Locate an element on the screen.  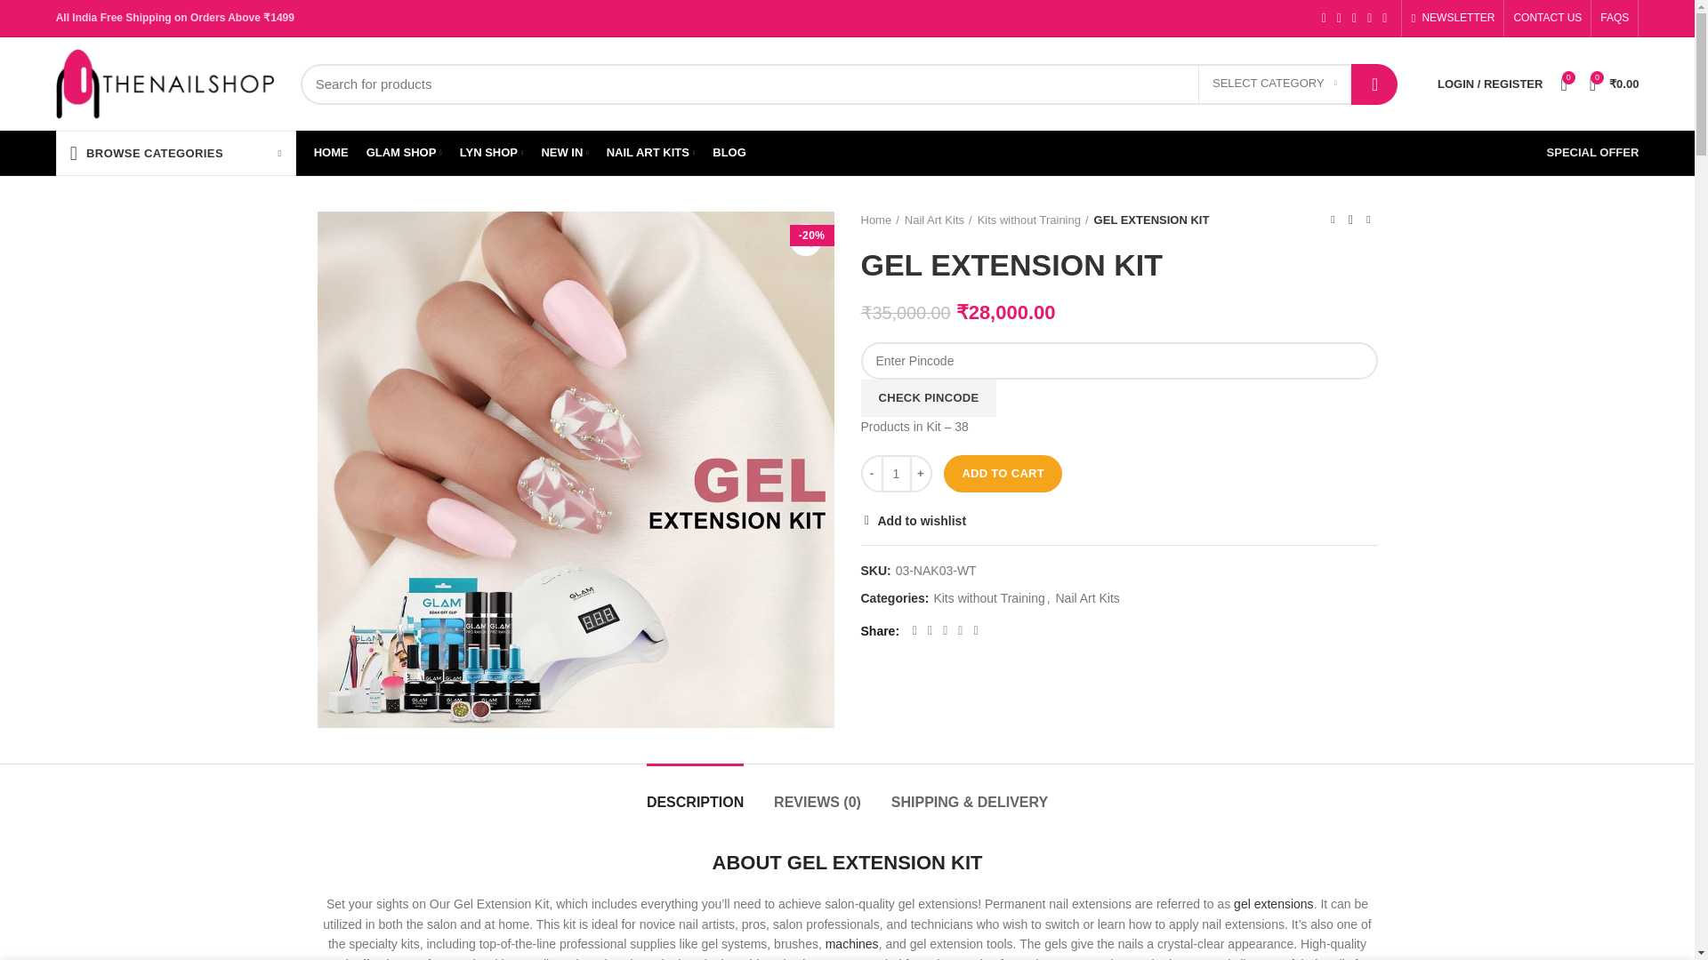
FAQS is located at coordinates (1615, 18).